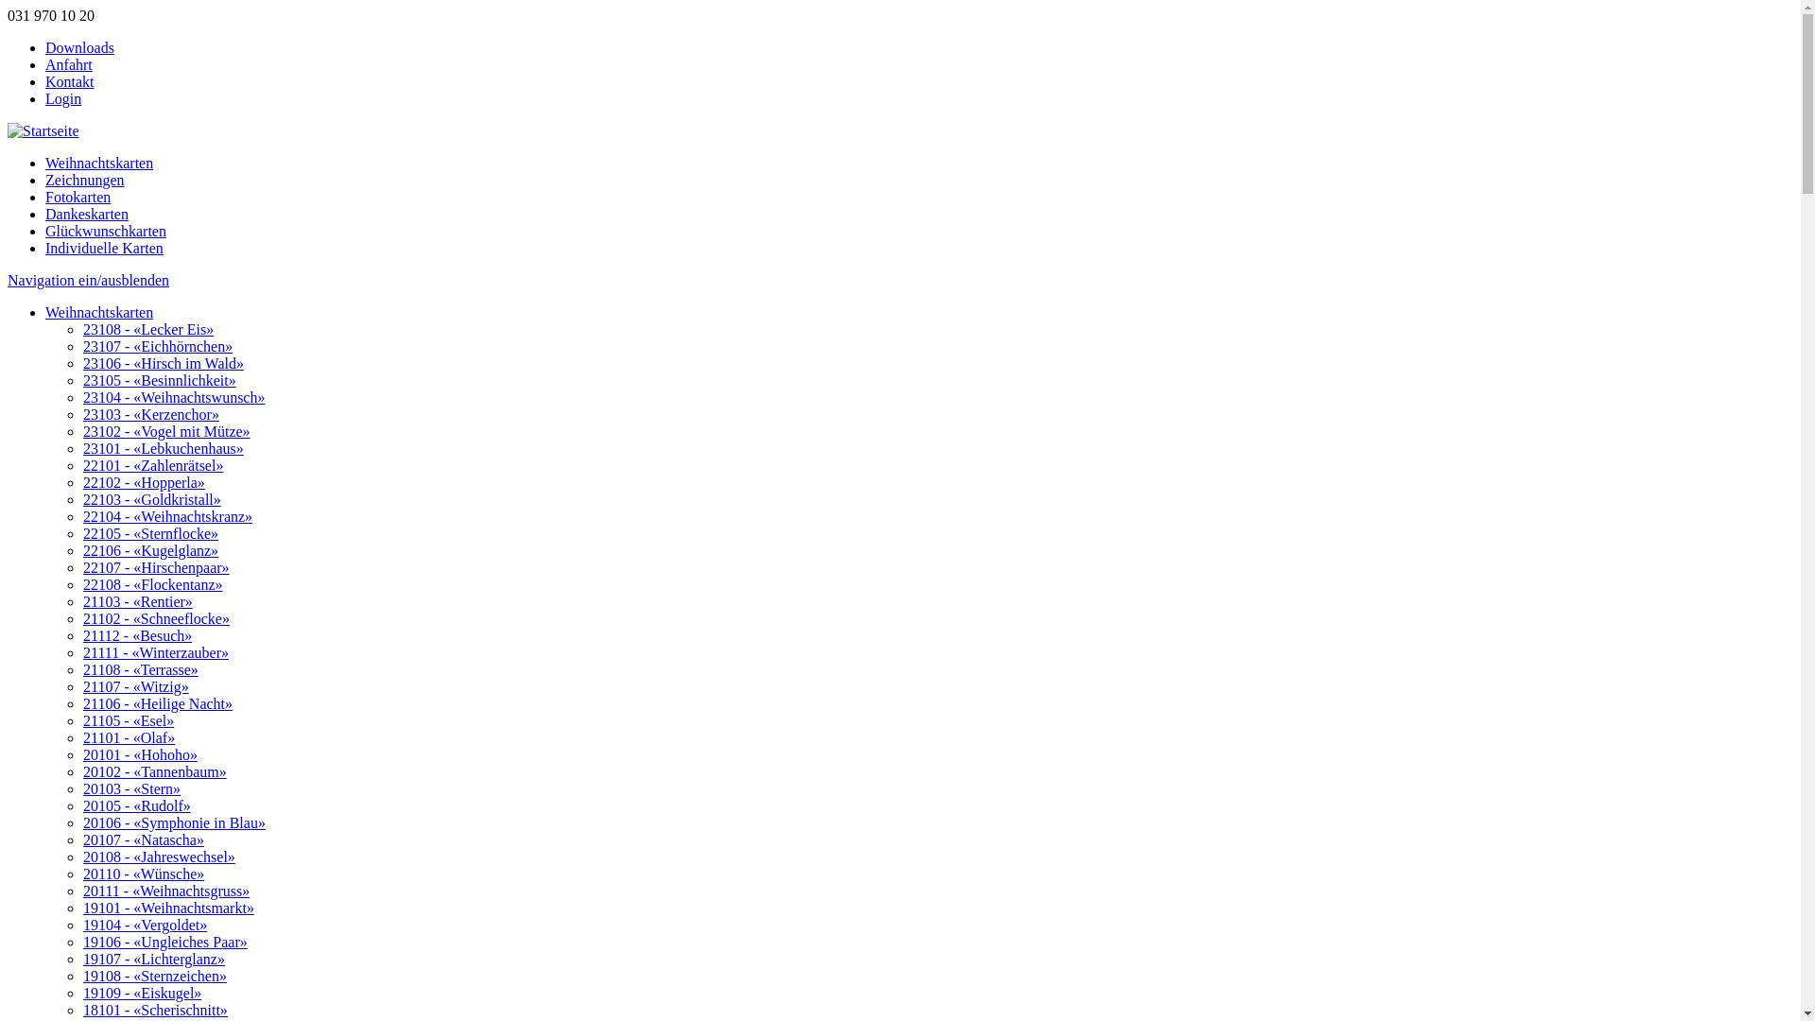 This screenshot has height=1021, width=1815. Describe the element at coordinates (104, 248) in the screenshot. I see `Individuelle Karten` at that location.